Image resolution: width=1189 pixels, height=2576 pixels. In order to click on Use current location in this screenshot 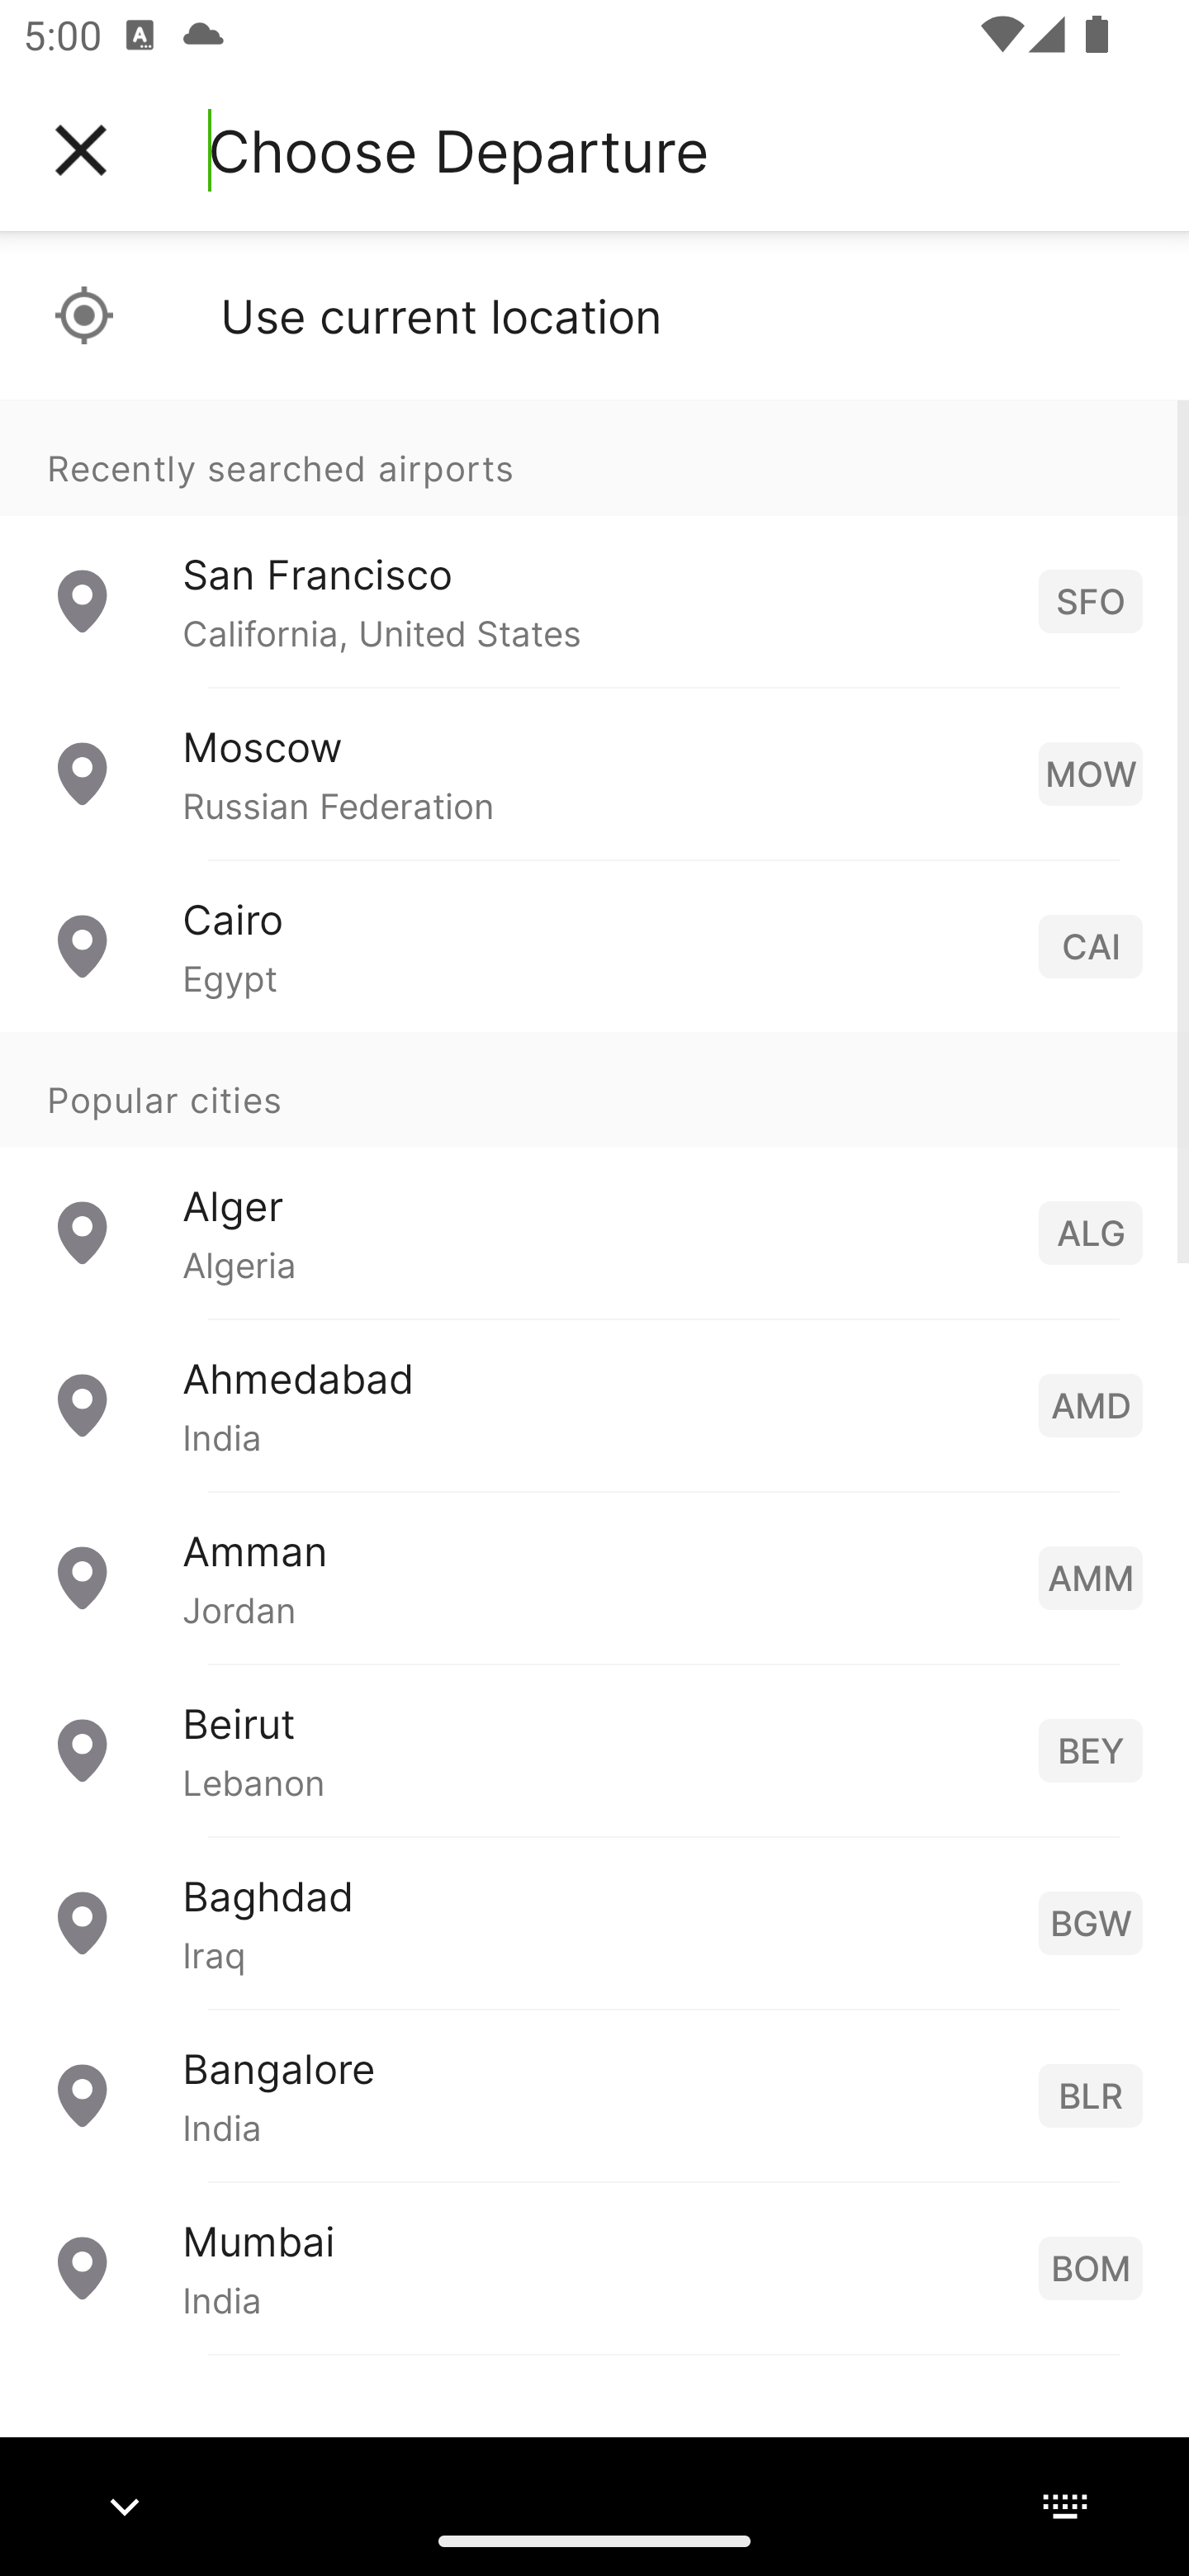, I will do `click(594, 315)`.